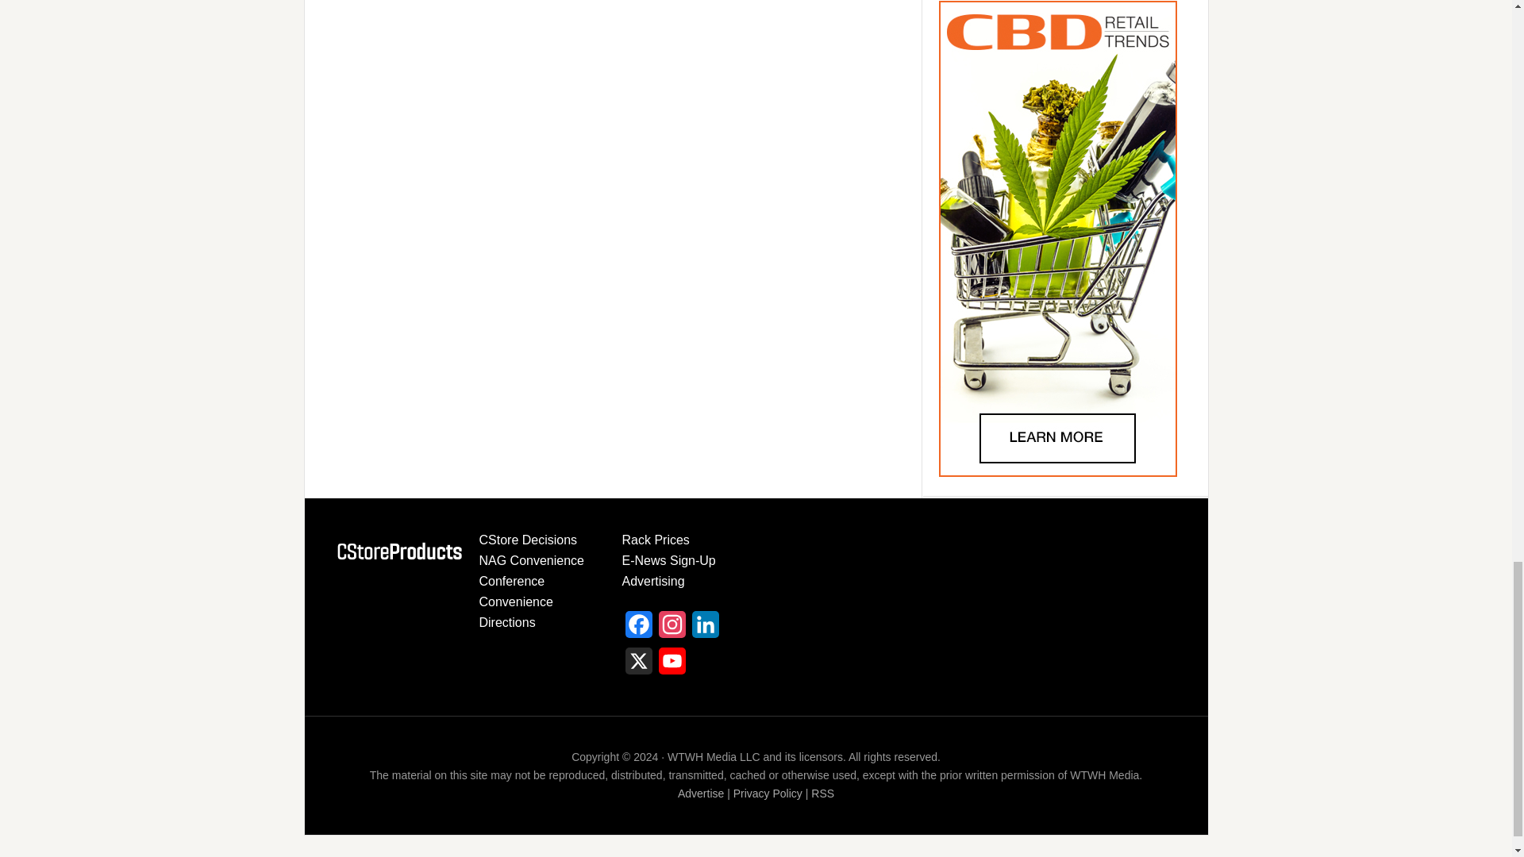  What do you see at coordinates (516, 611) in the screenshot?
I see `Convenience Directions` at bounding box center [516, 611].